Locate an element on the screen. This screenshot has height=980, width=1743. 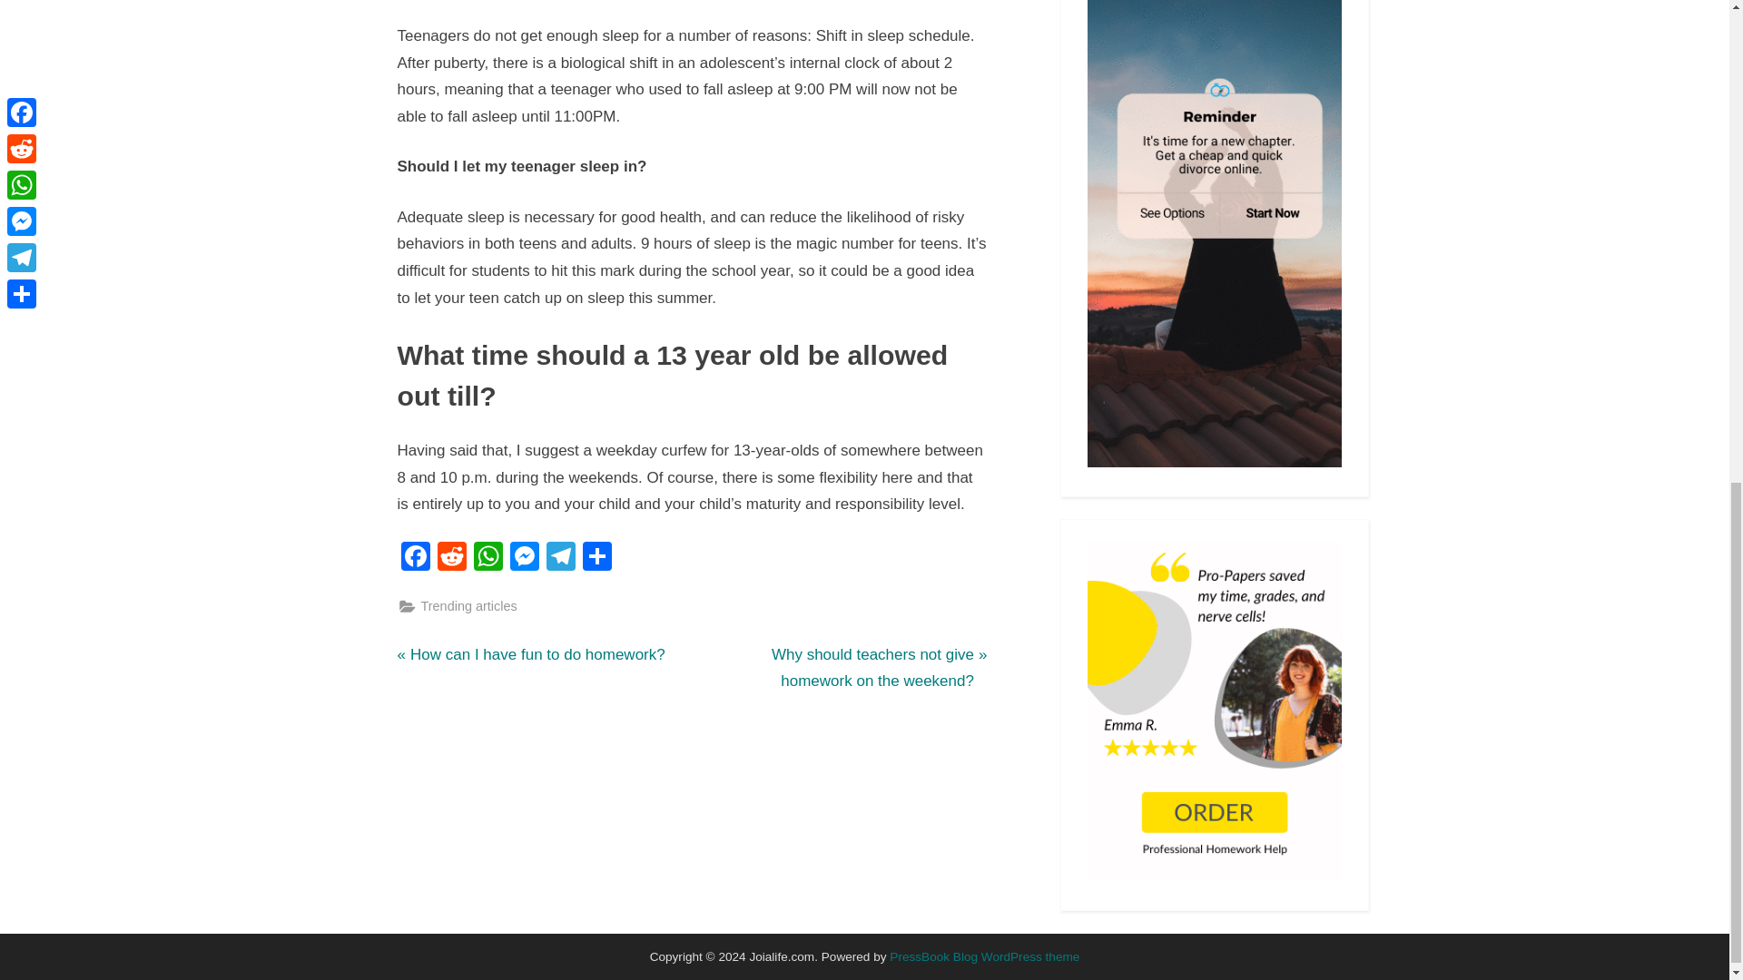
Trending articles is located at coordinates (531, 655).